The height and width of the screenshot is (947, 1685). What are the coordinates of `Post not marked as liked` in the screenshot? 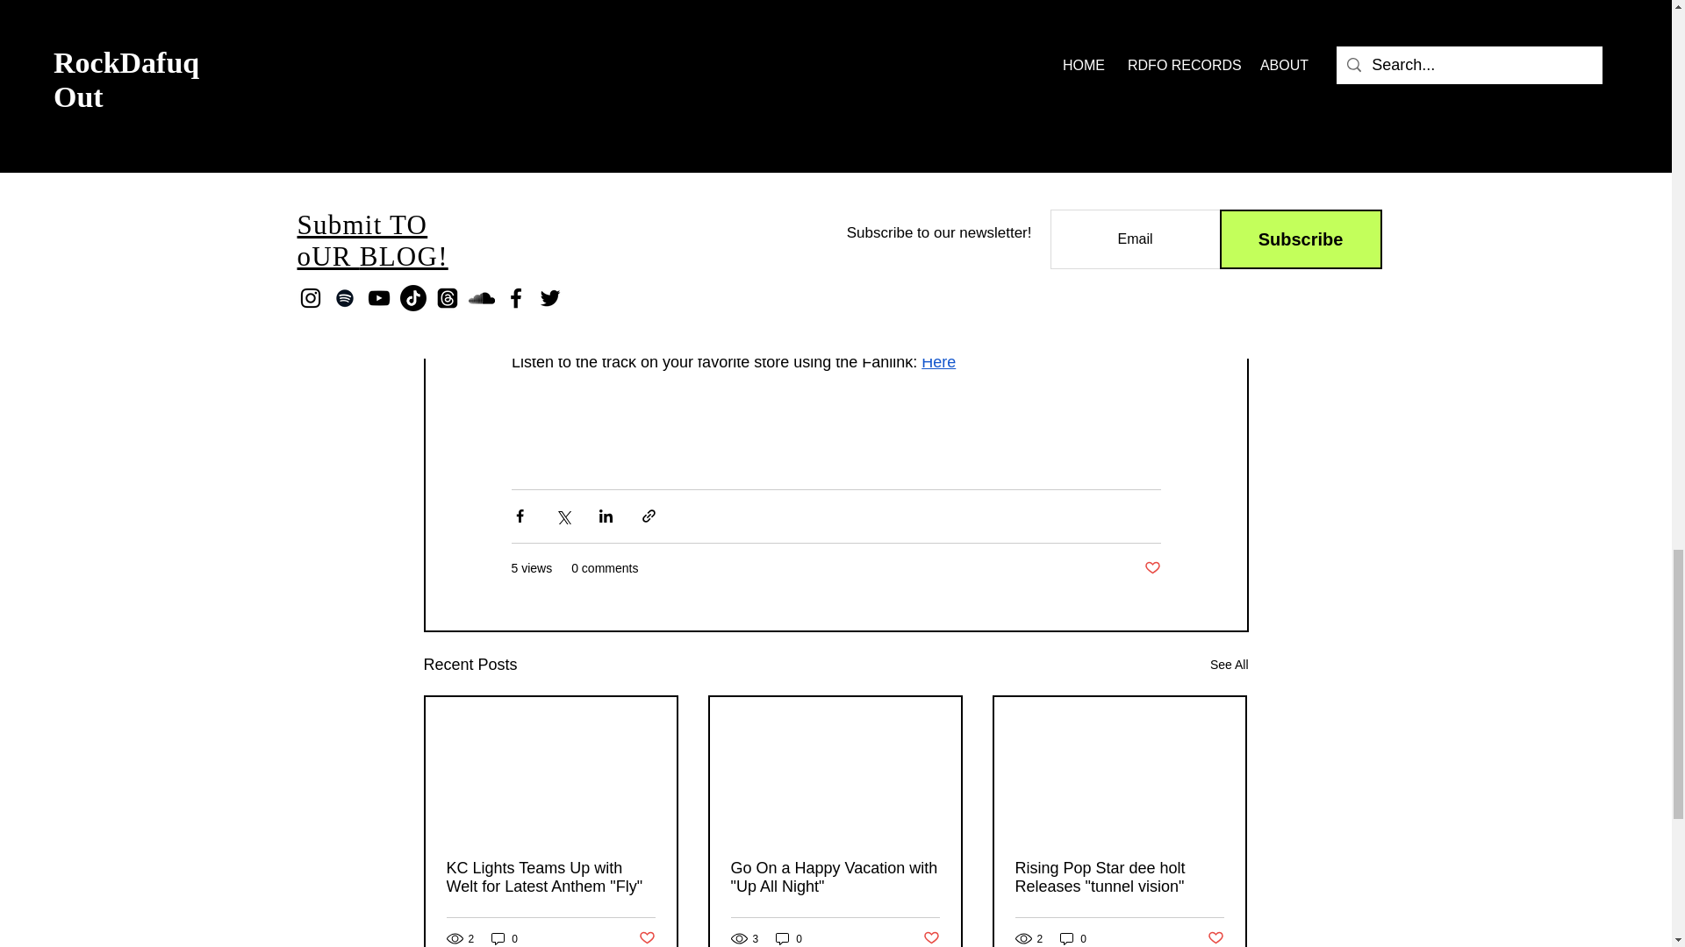 It's located at (1216, 938).